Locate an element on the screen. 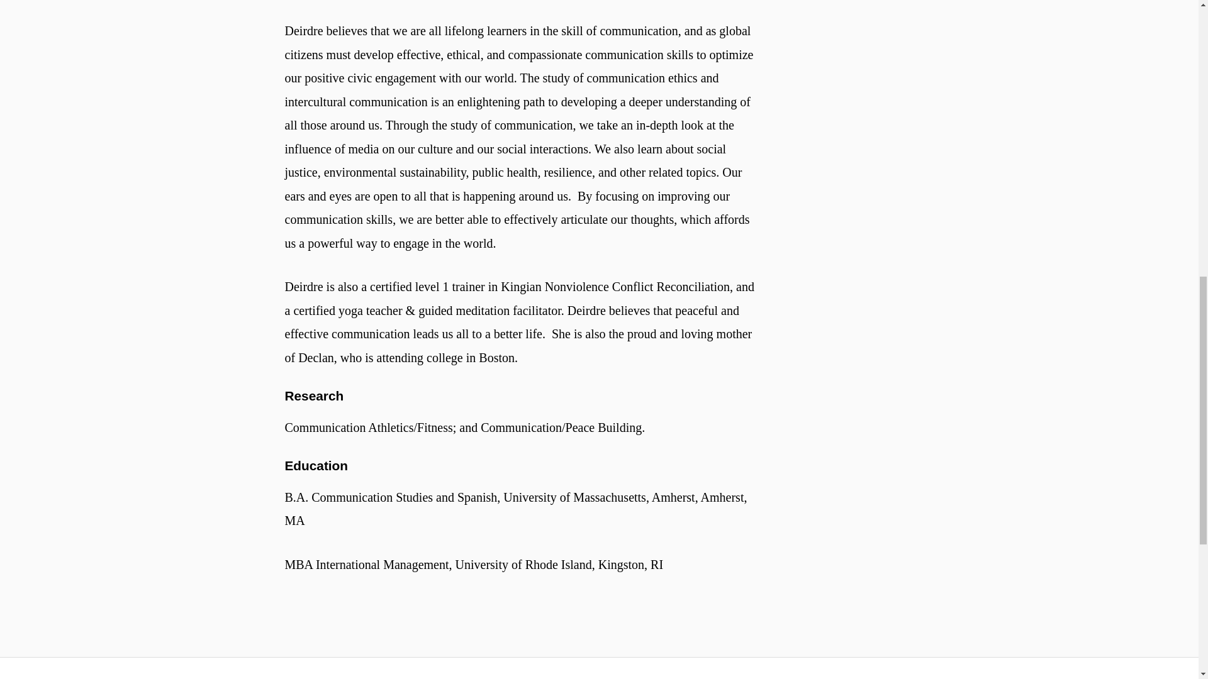  Connect is located at coordinates (362, 668).